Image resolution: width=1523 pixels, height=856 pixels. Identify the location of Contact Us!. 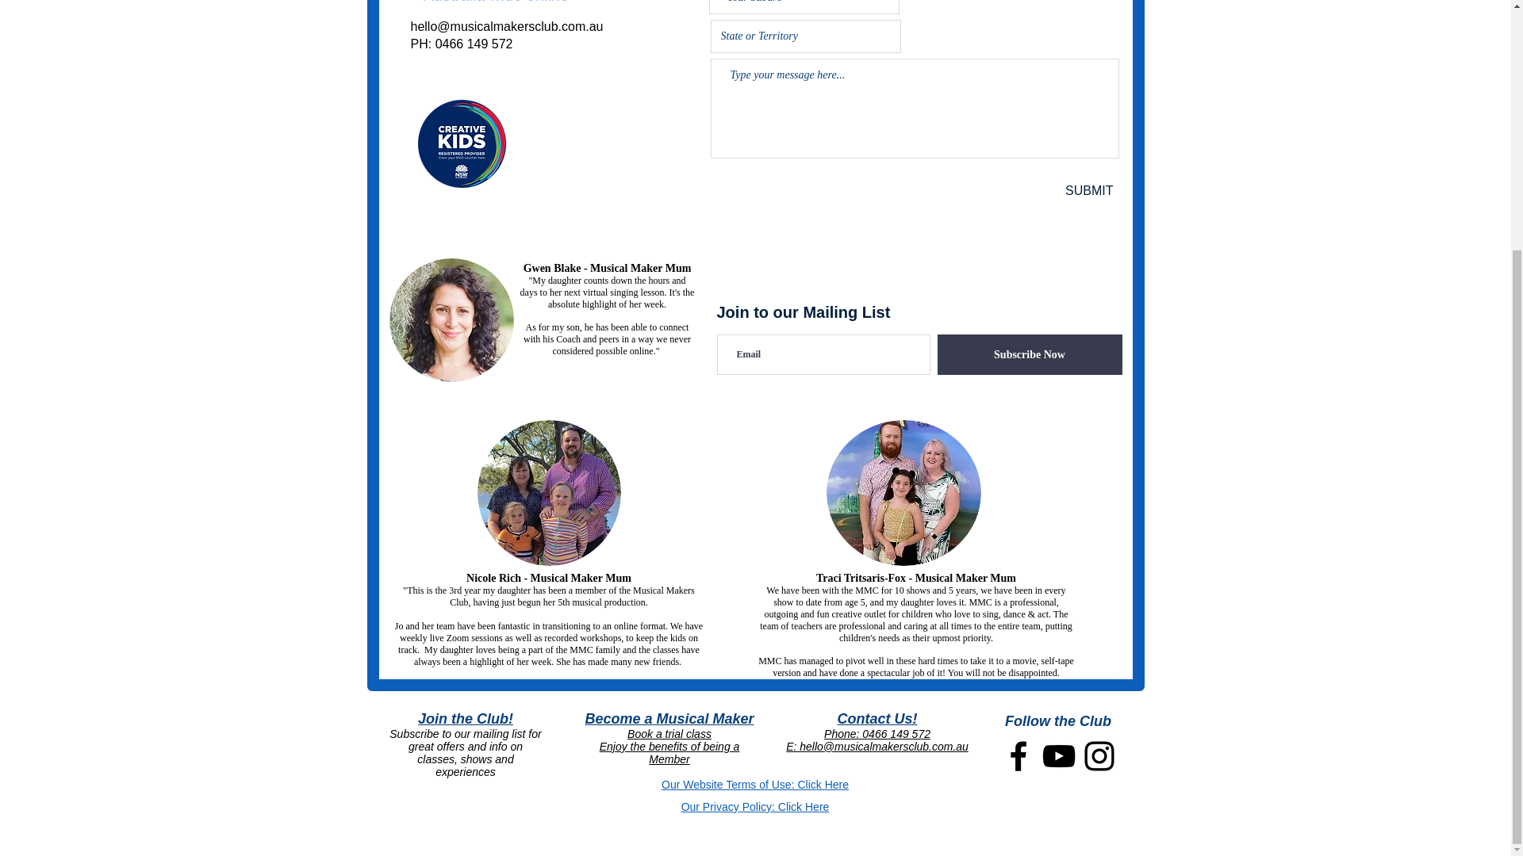
(876, 718).